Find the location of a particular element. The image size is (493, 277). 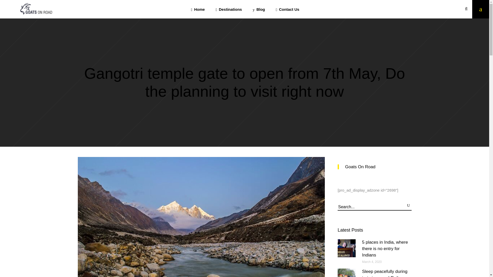

Home is located at coordinates (197, 9).